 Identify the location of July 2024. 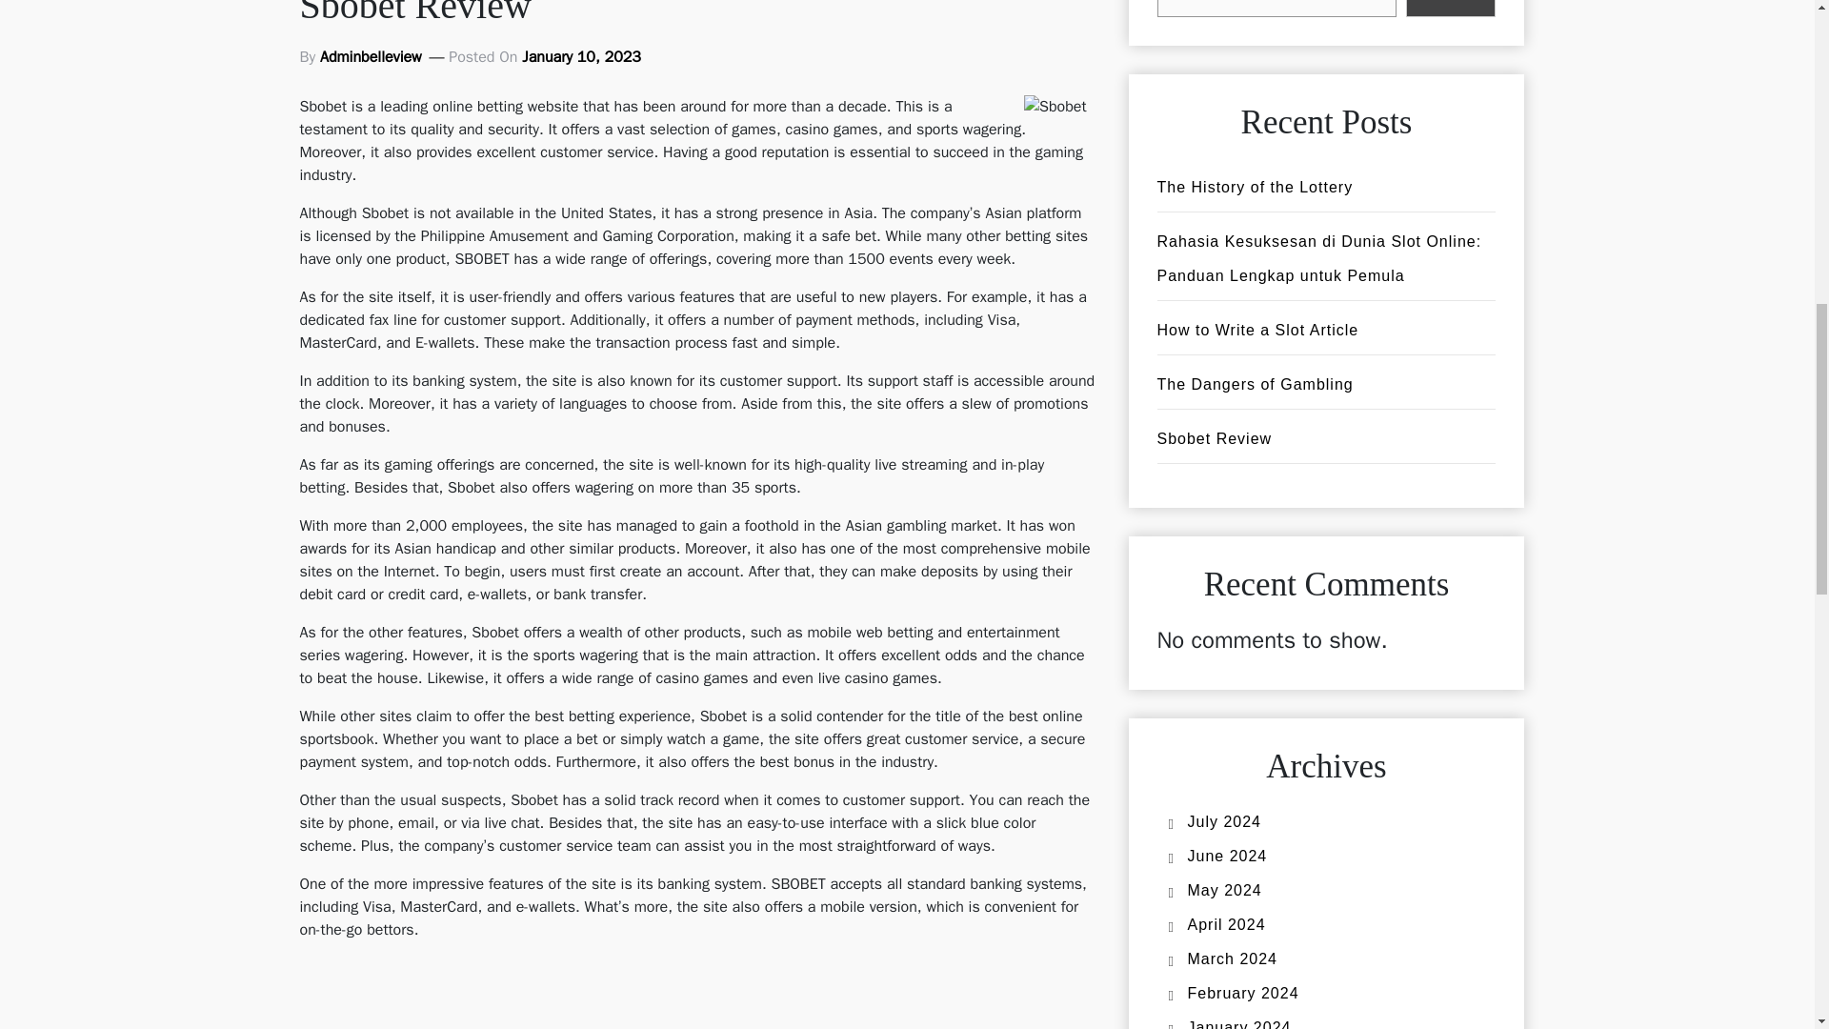
(1224, 821).